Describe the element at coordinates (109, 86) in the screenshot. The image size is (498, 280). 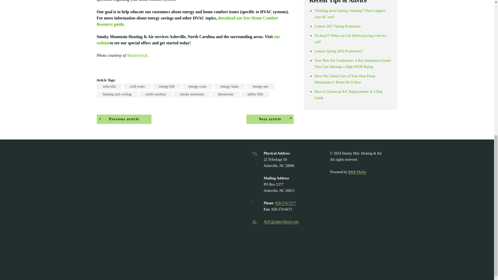
I see `asheville` at that location.